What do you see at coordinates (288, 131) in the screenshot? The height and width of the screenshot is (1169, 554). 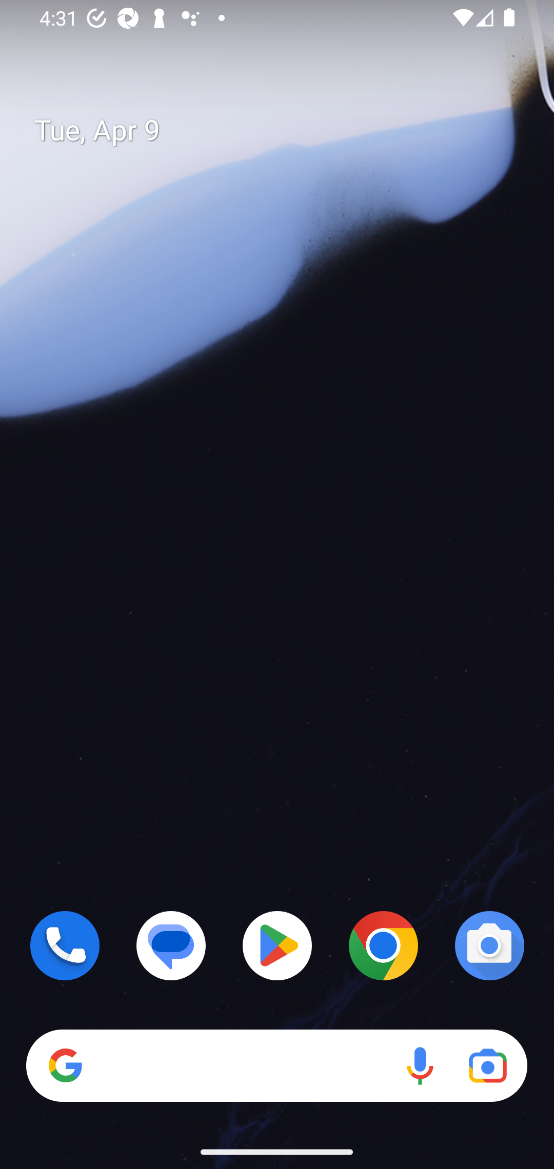 I see `Tue, Apr 9` at bounding box center [288, 131].